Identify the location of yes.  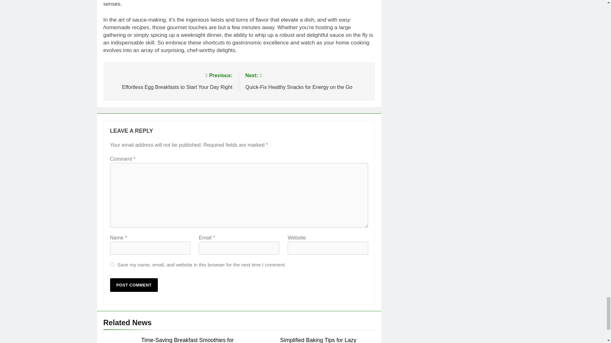
(171, 81).